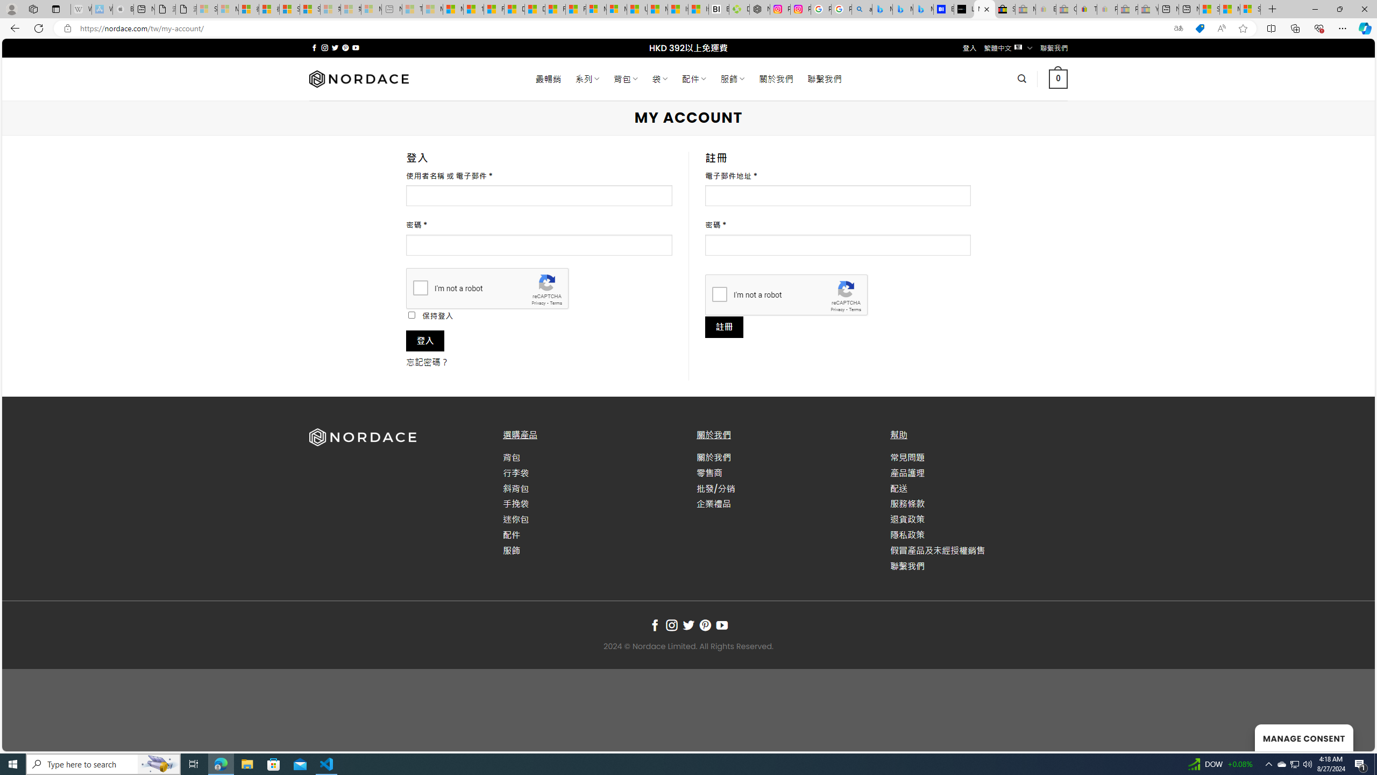 The image size is (1377, 775). I want to click on Follow on Instagram, so click(672, 625).